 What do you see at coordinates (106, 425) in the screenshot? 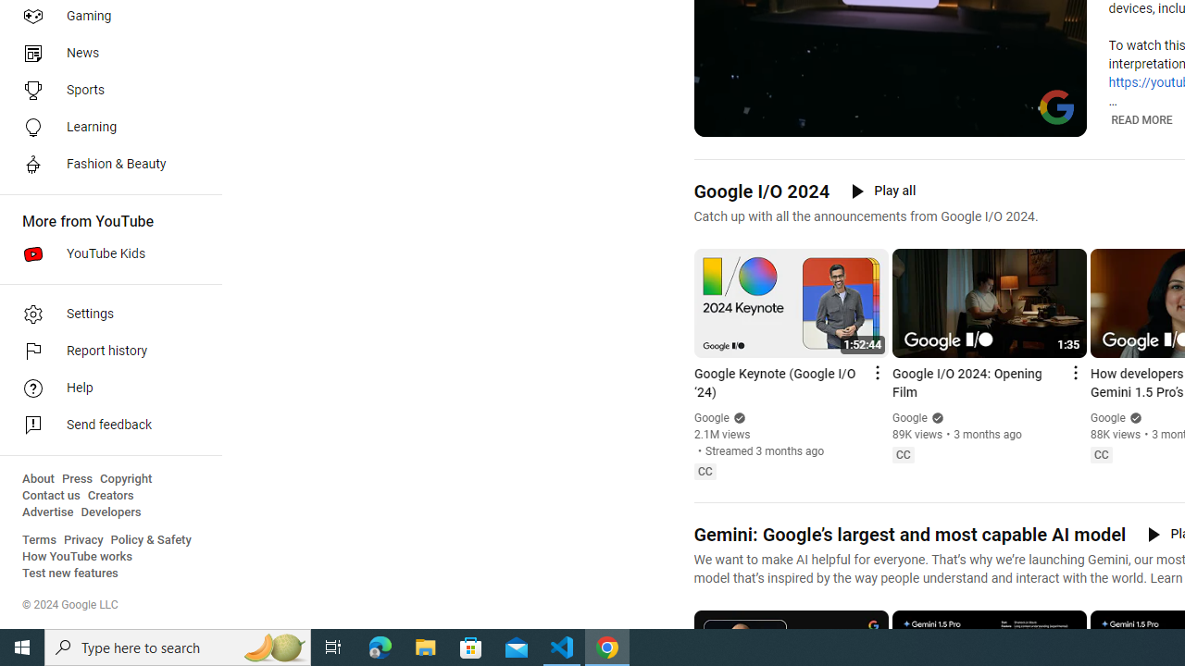
I see `Send feedback` at bounding box center [106, 425].